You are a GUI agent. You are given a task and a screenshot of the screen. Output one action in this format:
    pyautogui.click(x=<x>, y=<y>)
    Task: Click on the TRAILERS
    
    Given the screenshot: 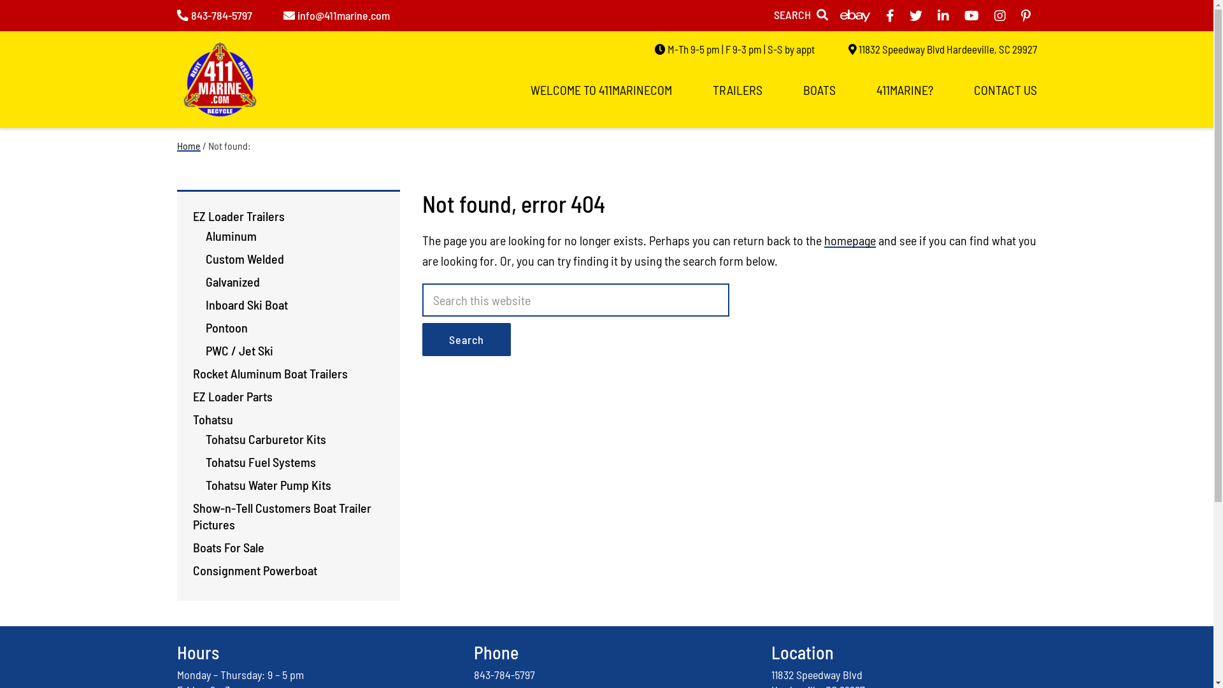 What is the action you would take?
    pyautogui.click(x=737, y=90)
    